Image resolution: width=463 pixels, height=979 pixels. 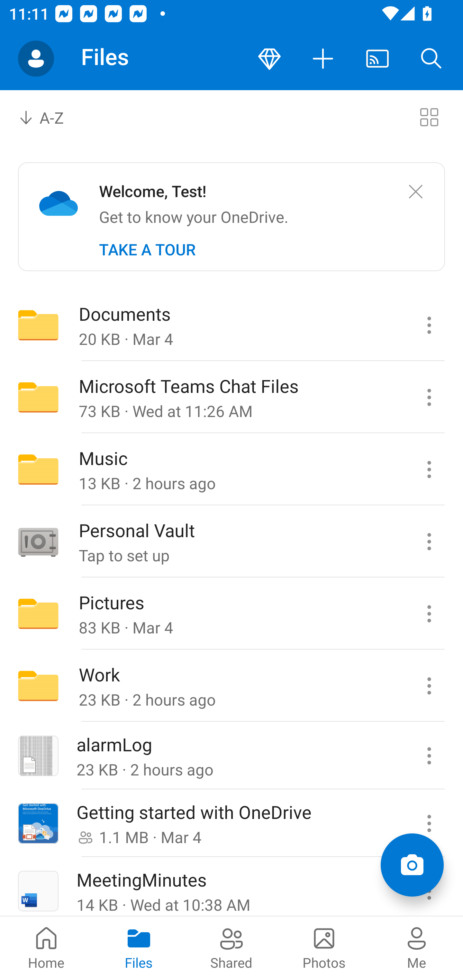 I want to click on Shared pivot Shared, so click(x=232, y=947).